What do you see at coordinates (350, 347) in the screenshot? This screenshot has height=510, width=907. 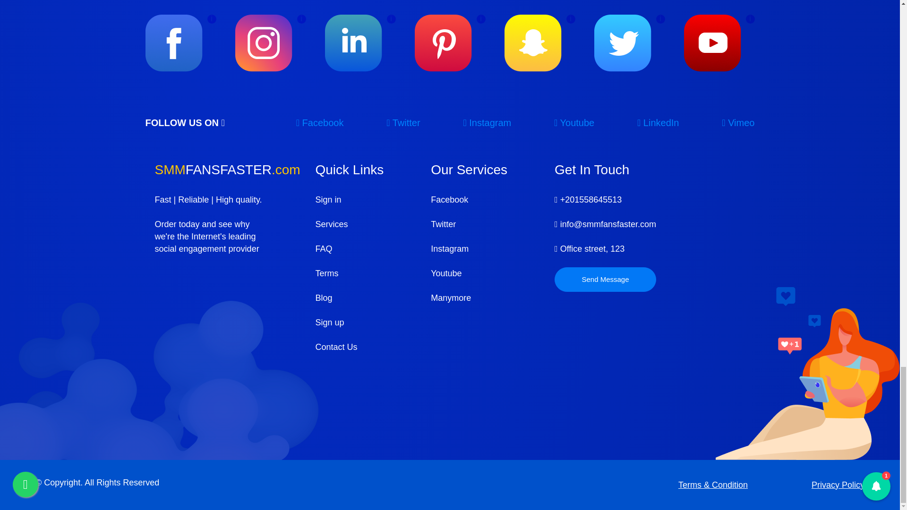 I see `Contact Us` at bounding box center [350, 347].